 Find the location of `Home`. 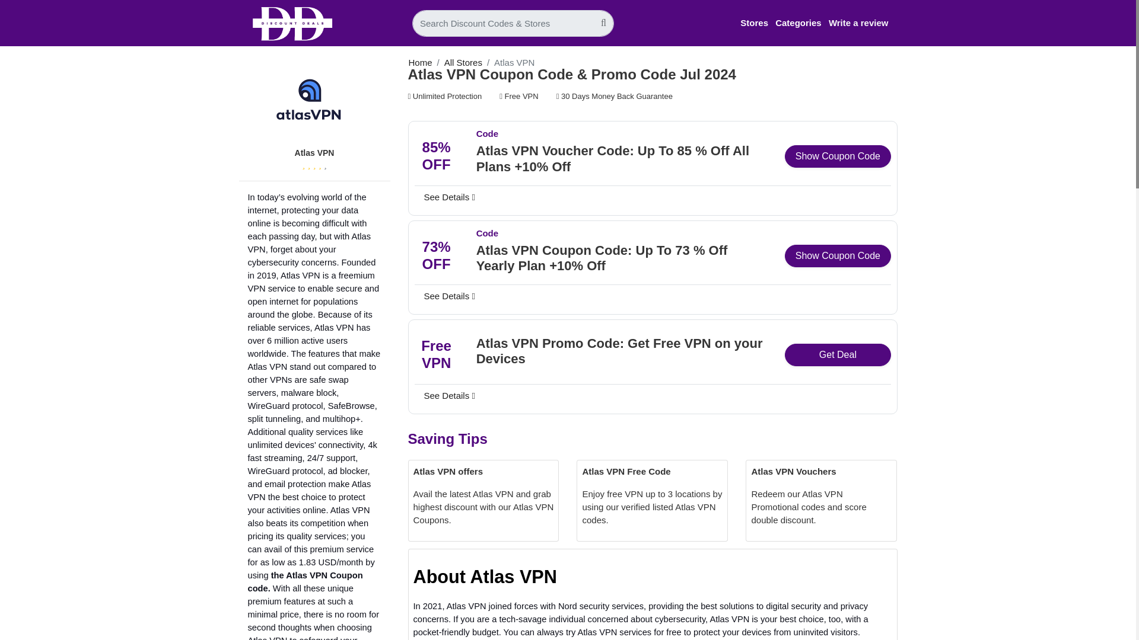

Home is located at coordinates (419, 63).